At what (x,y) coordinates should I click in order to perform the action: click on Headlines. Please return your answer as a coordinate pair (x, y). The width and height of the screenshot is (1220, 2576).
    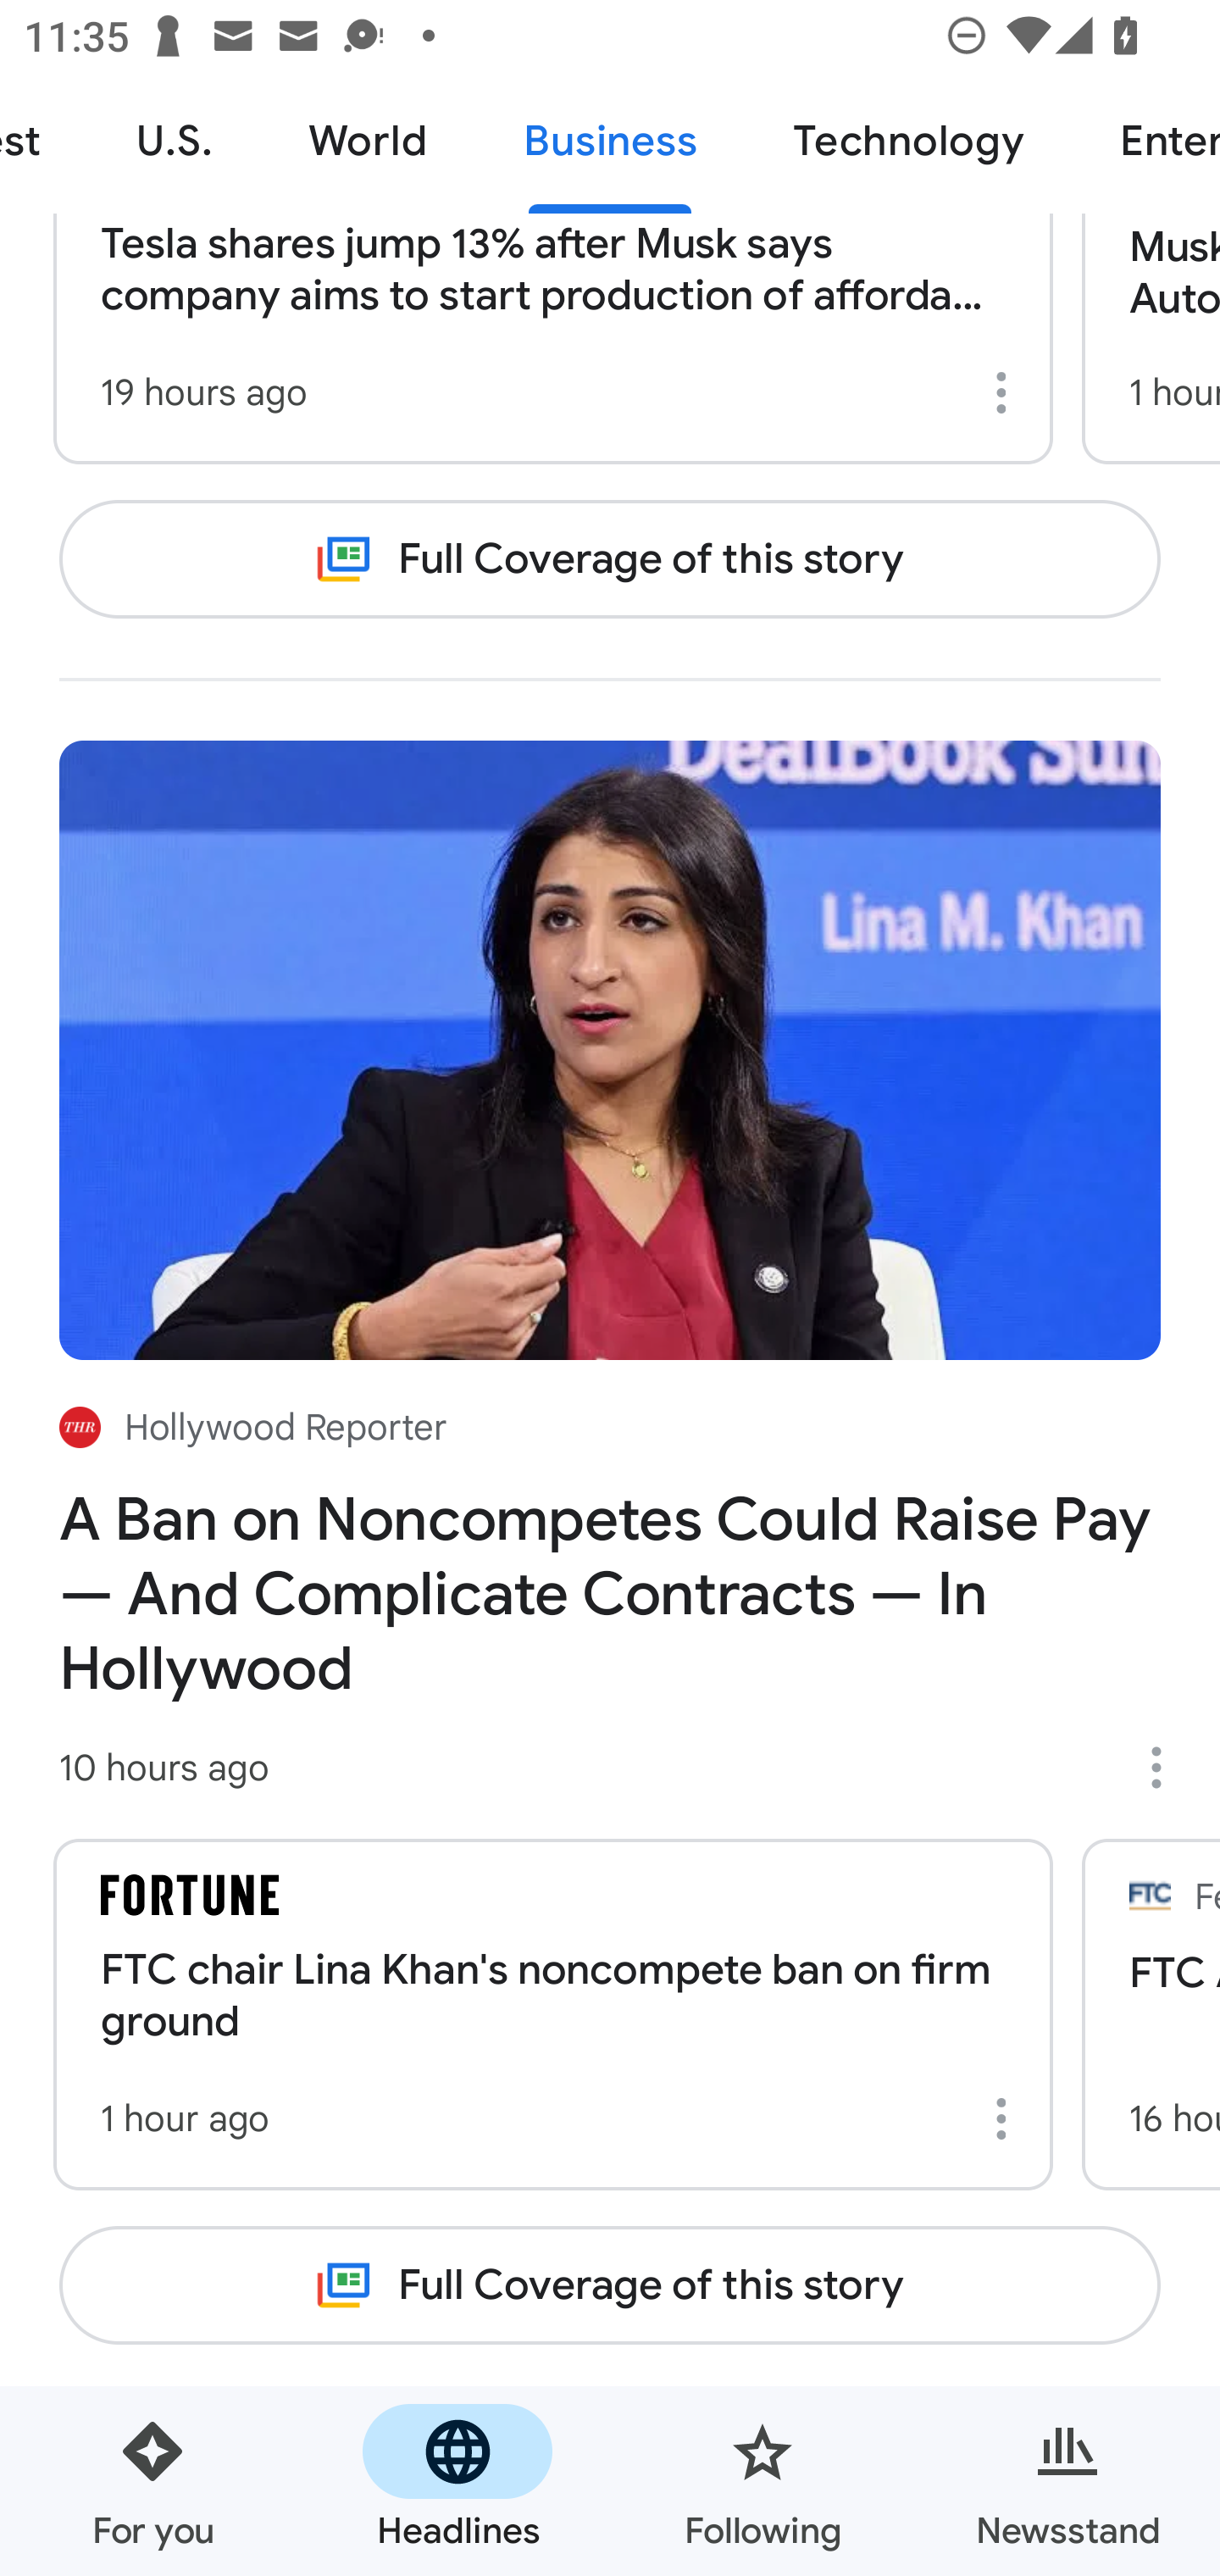
    Looking at the image, I should click on (457, 2481).